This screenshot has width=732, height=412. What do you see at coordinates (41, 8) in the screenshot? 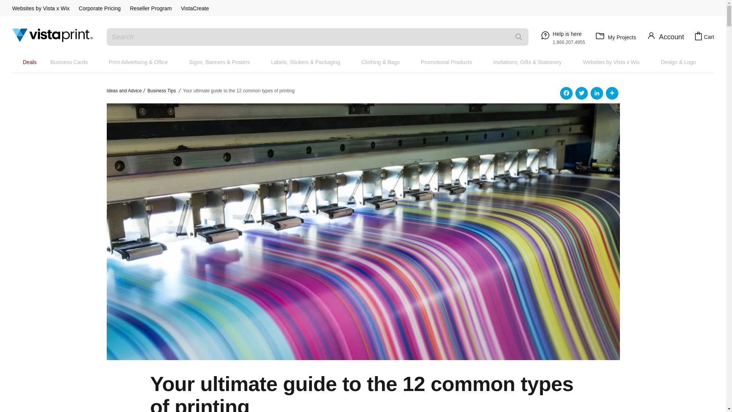
I see `Websites by Vista x Wix` at bounding box center [41, 8].